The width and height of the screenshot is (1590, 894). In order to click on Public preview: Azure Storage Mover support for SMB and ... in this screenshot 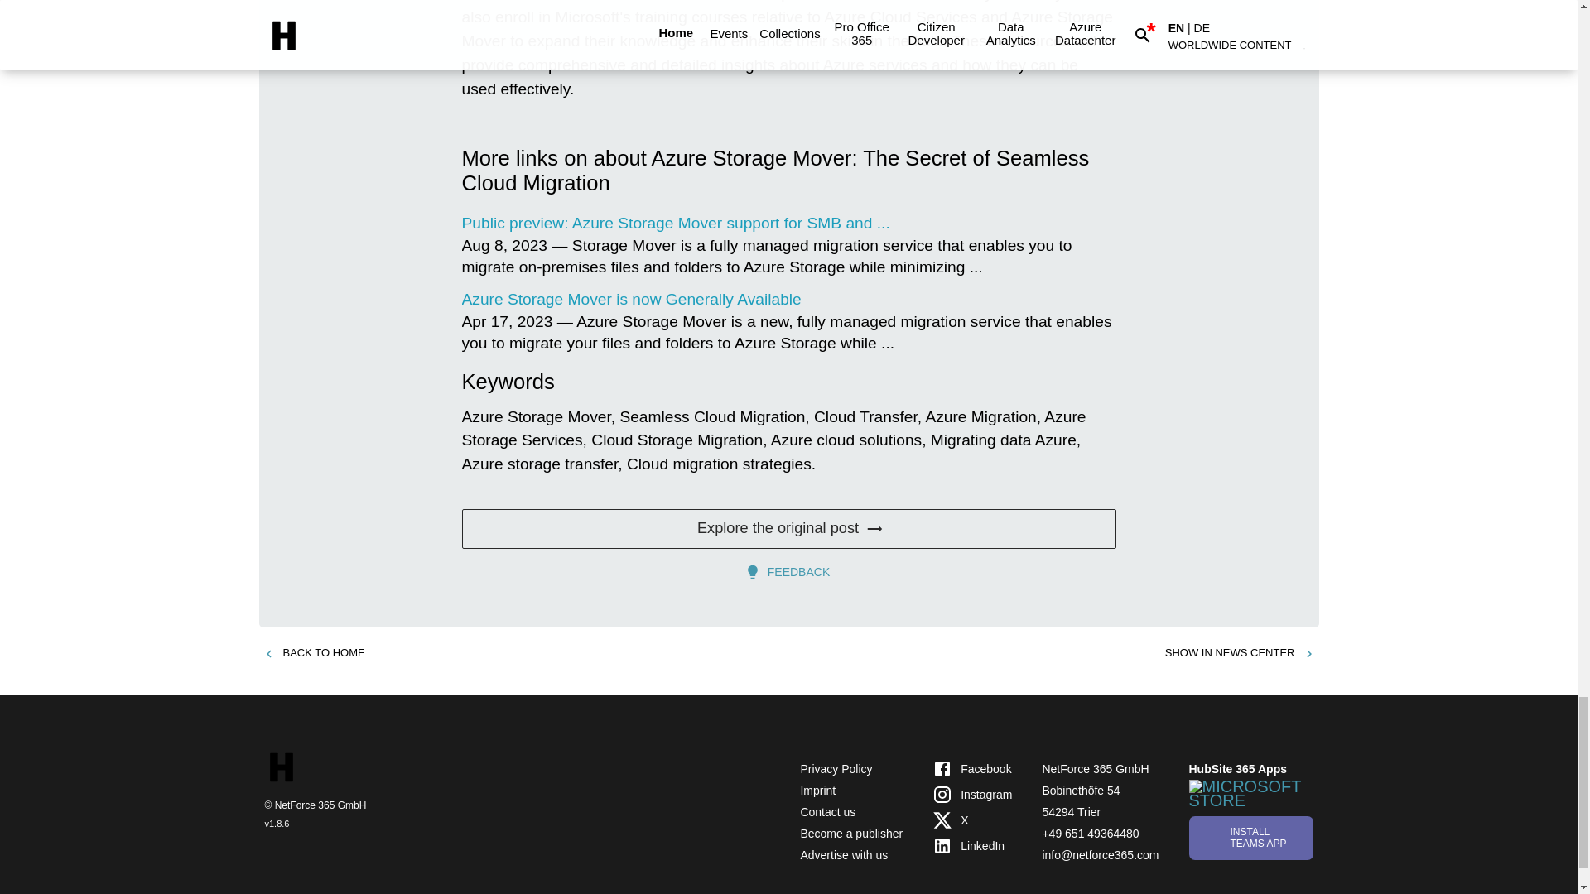, I will do `click(676, 223)`.